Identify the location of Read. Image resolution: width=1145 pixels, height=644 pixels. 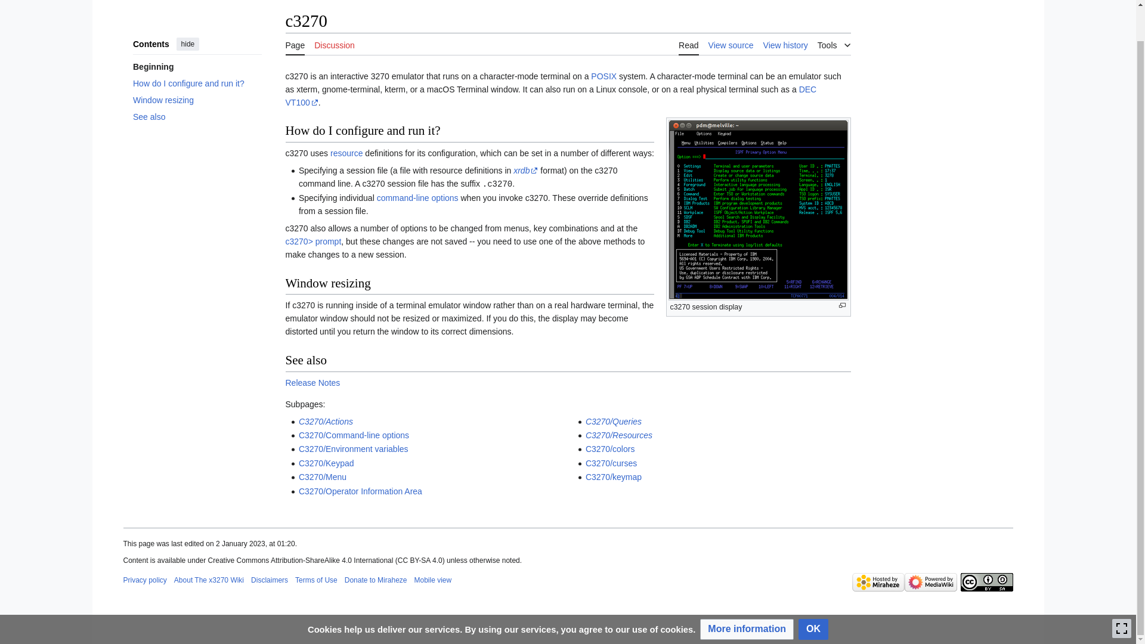
(688, 44).